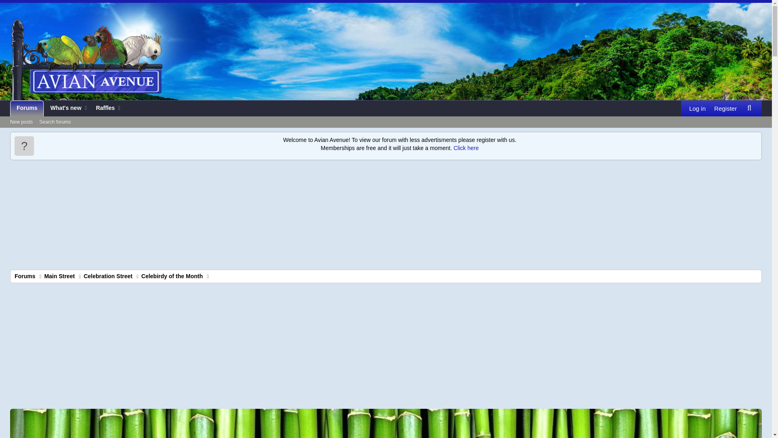  Describe the element at coordinates (27, 109) in the screenshot. I see `Forums` at that location.